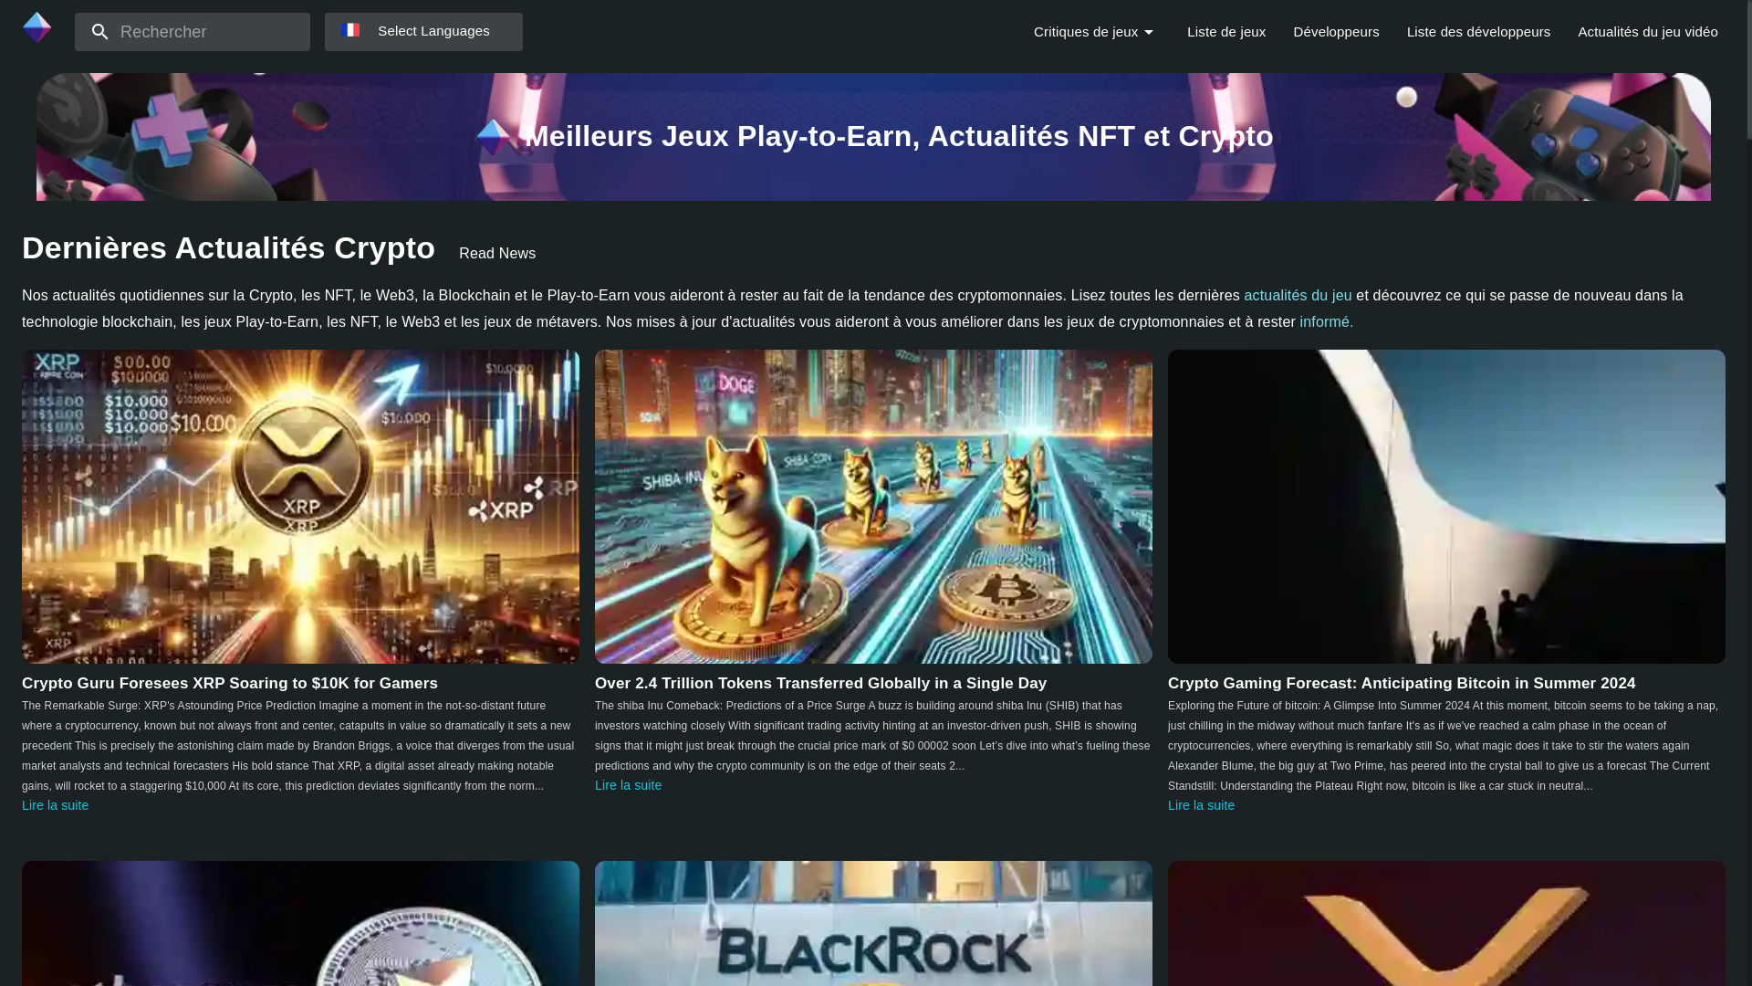 This screenshot has width=1752, height=986. I want to click on Crypto Gaming Forecast: Anticipating Bitcoin in Summer 2024, so click(1402, 682).